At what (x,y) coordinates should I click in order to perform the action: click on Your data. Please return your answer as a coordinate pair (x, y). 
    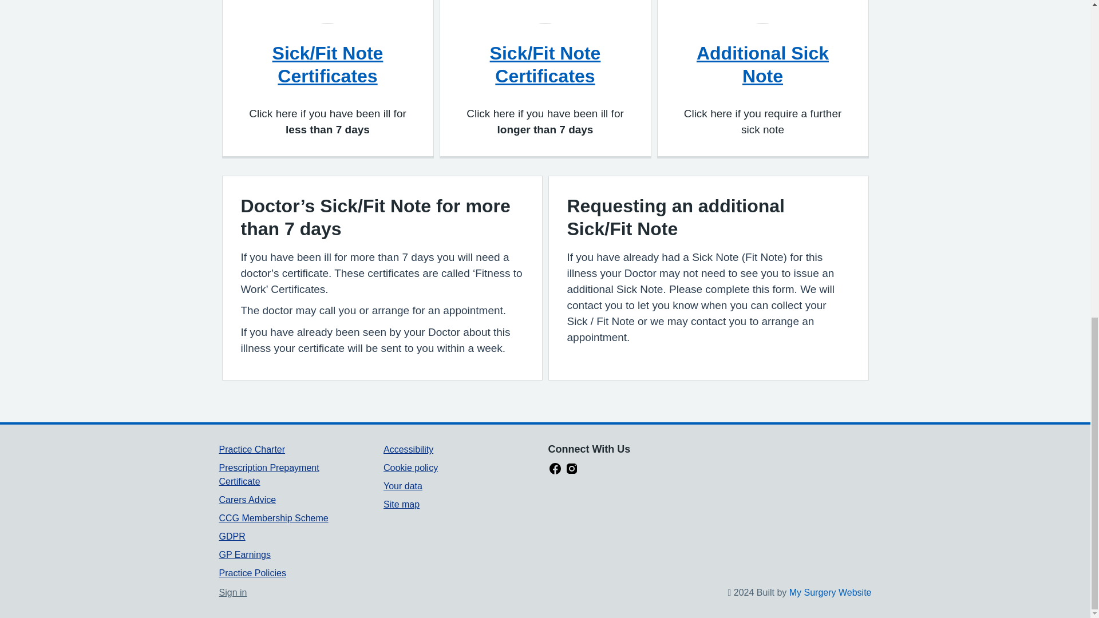
    Looking at the image, I should click on (403, 486).